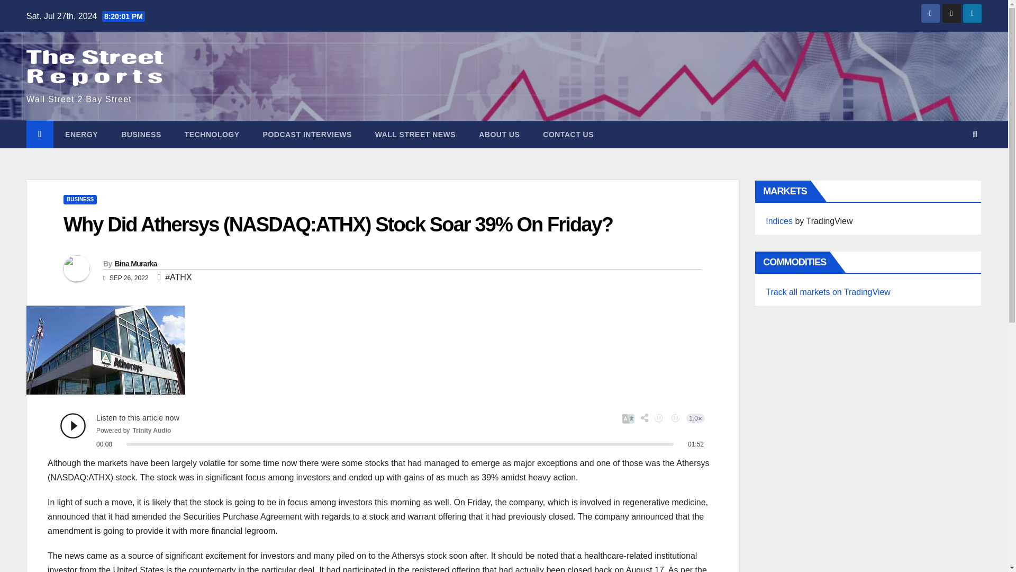 Image resolution: width=1016 pixels, height=572 pixels. I want to click on Technology, so click(212, 134).